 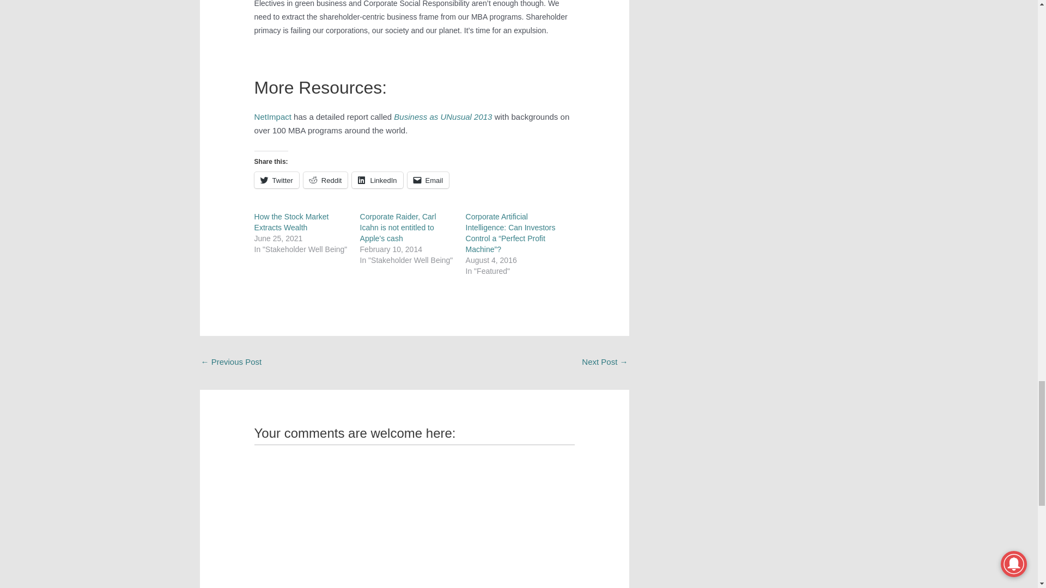 What do you see at coordinates (291, 222) in the screenshot?
I see `How the Stock Market Extracts Wealth` at bounding box center [291, 222].